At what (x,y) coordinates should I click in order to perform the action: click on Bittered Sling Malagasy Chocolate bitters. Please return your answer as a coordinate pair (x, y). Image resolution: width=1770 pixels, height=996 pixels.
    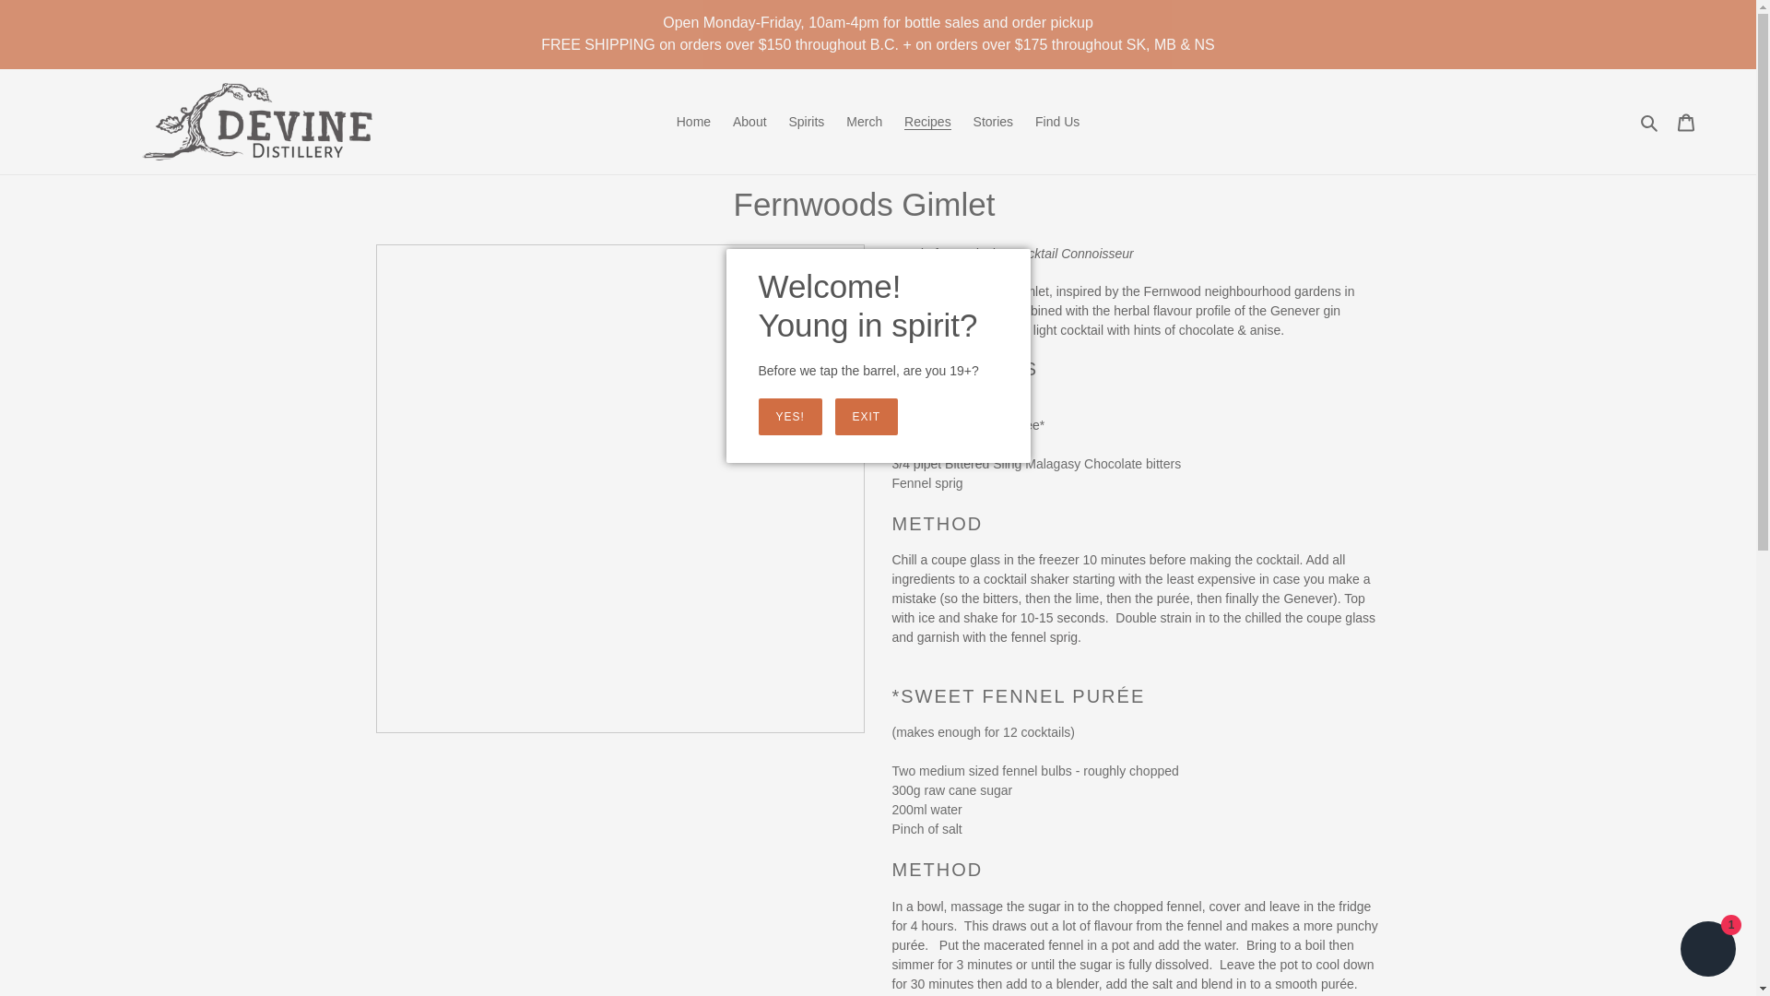
    Looking at the image, I should click on (1062, 463).